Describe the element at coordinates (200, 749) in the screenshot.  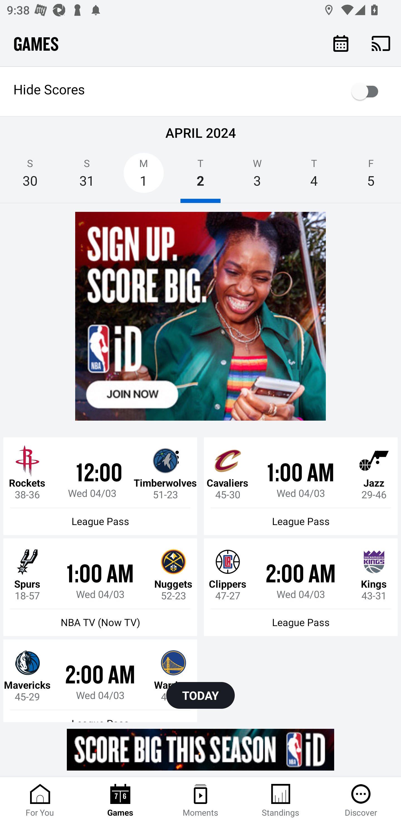
I see `g5nqqygr7owph` at that location.